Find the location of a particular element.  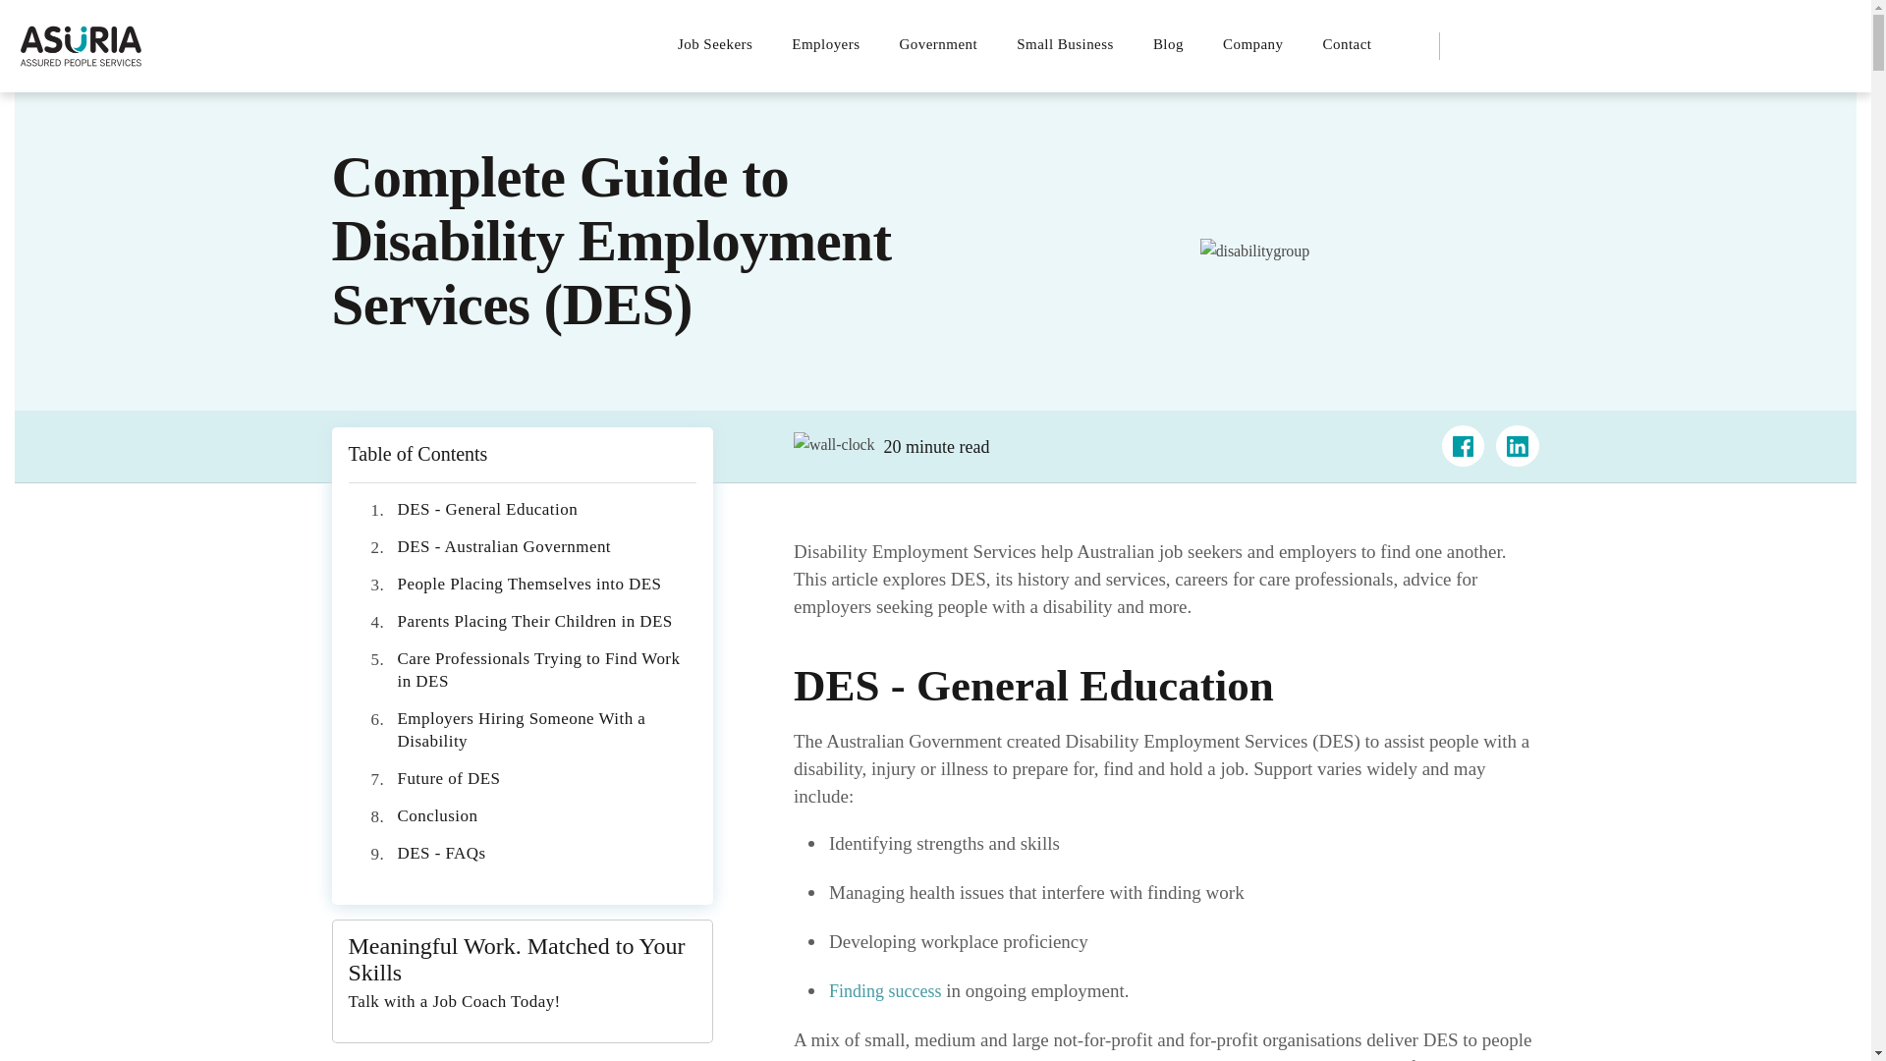

Employers is located at coordinates (825, 43).